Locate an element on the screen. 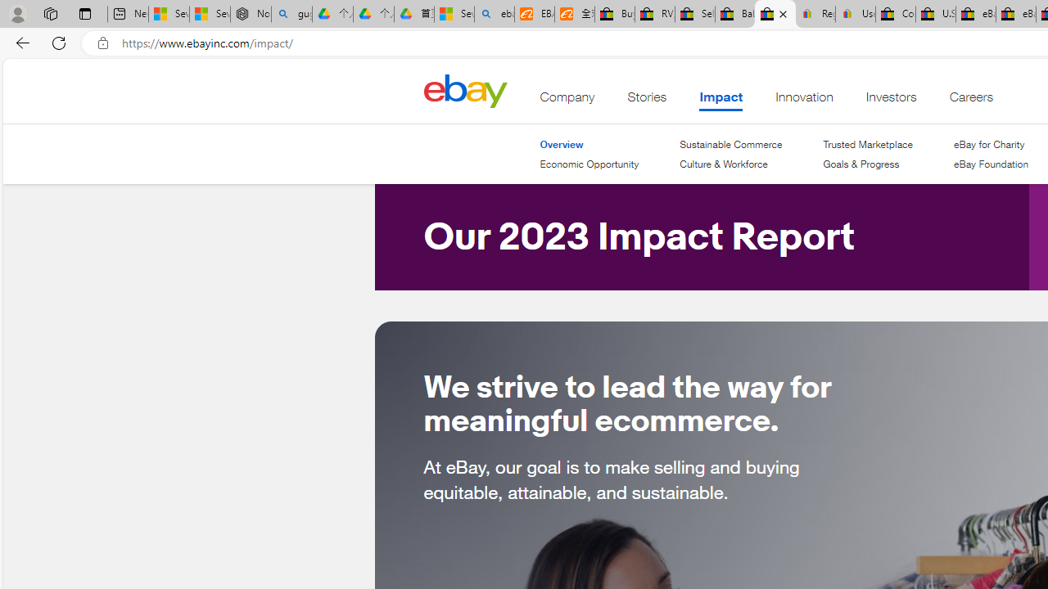  Home is located at coordinates (465, 90).